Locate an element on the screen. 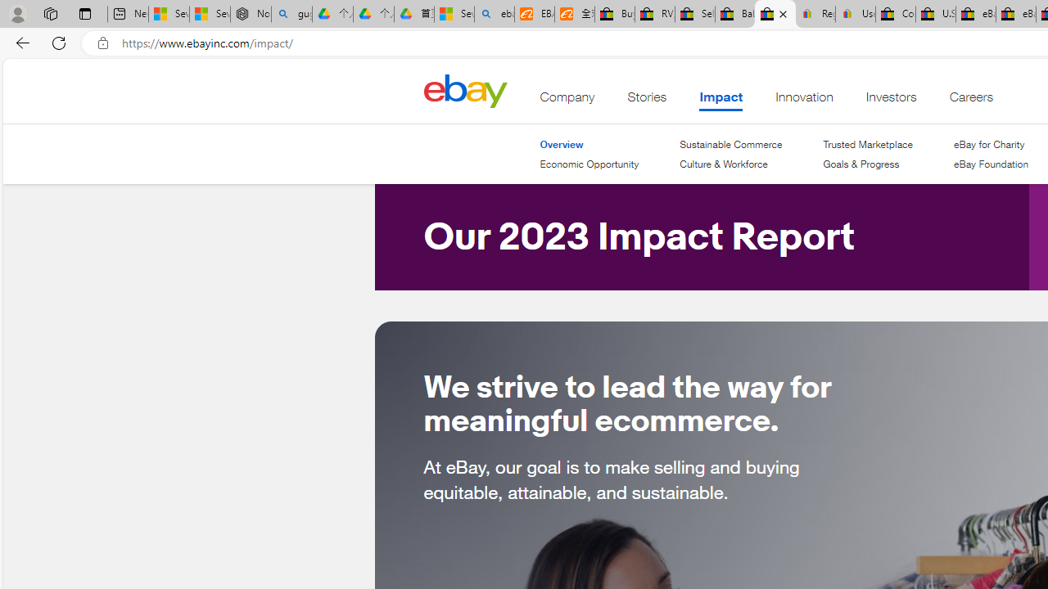  Home is located at coordinates (465, 90).